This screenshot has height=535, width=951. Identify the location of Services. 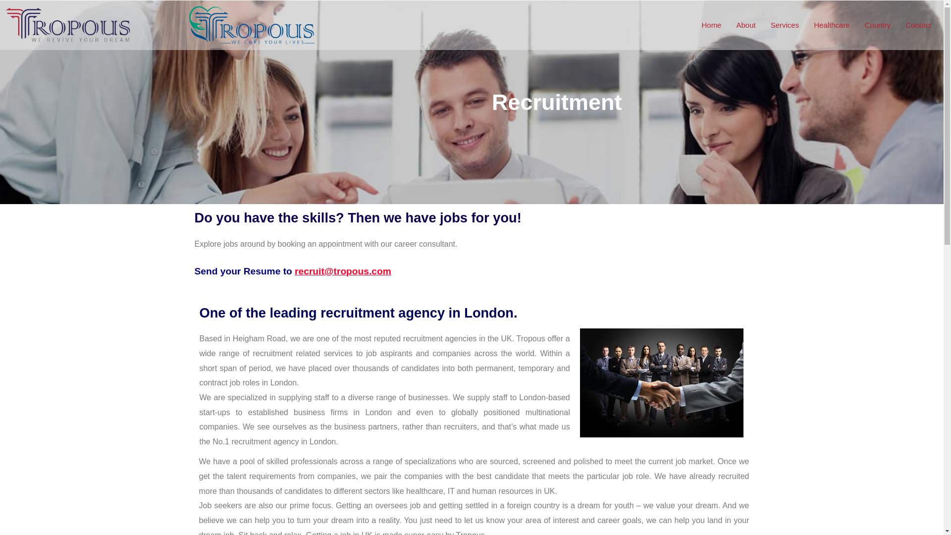
(785, 25).